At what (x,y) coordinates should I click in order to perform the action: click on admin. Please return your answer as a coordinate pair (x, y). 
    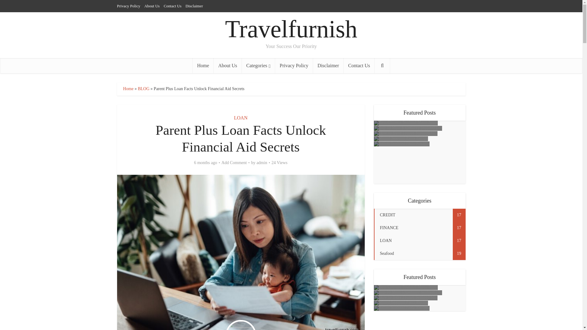
    Looking at the image, I should click on (262, 163).